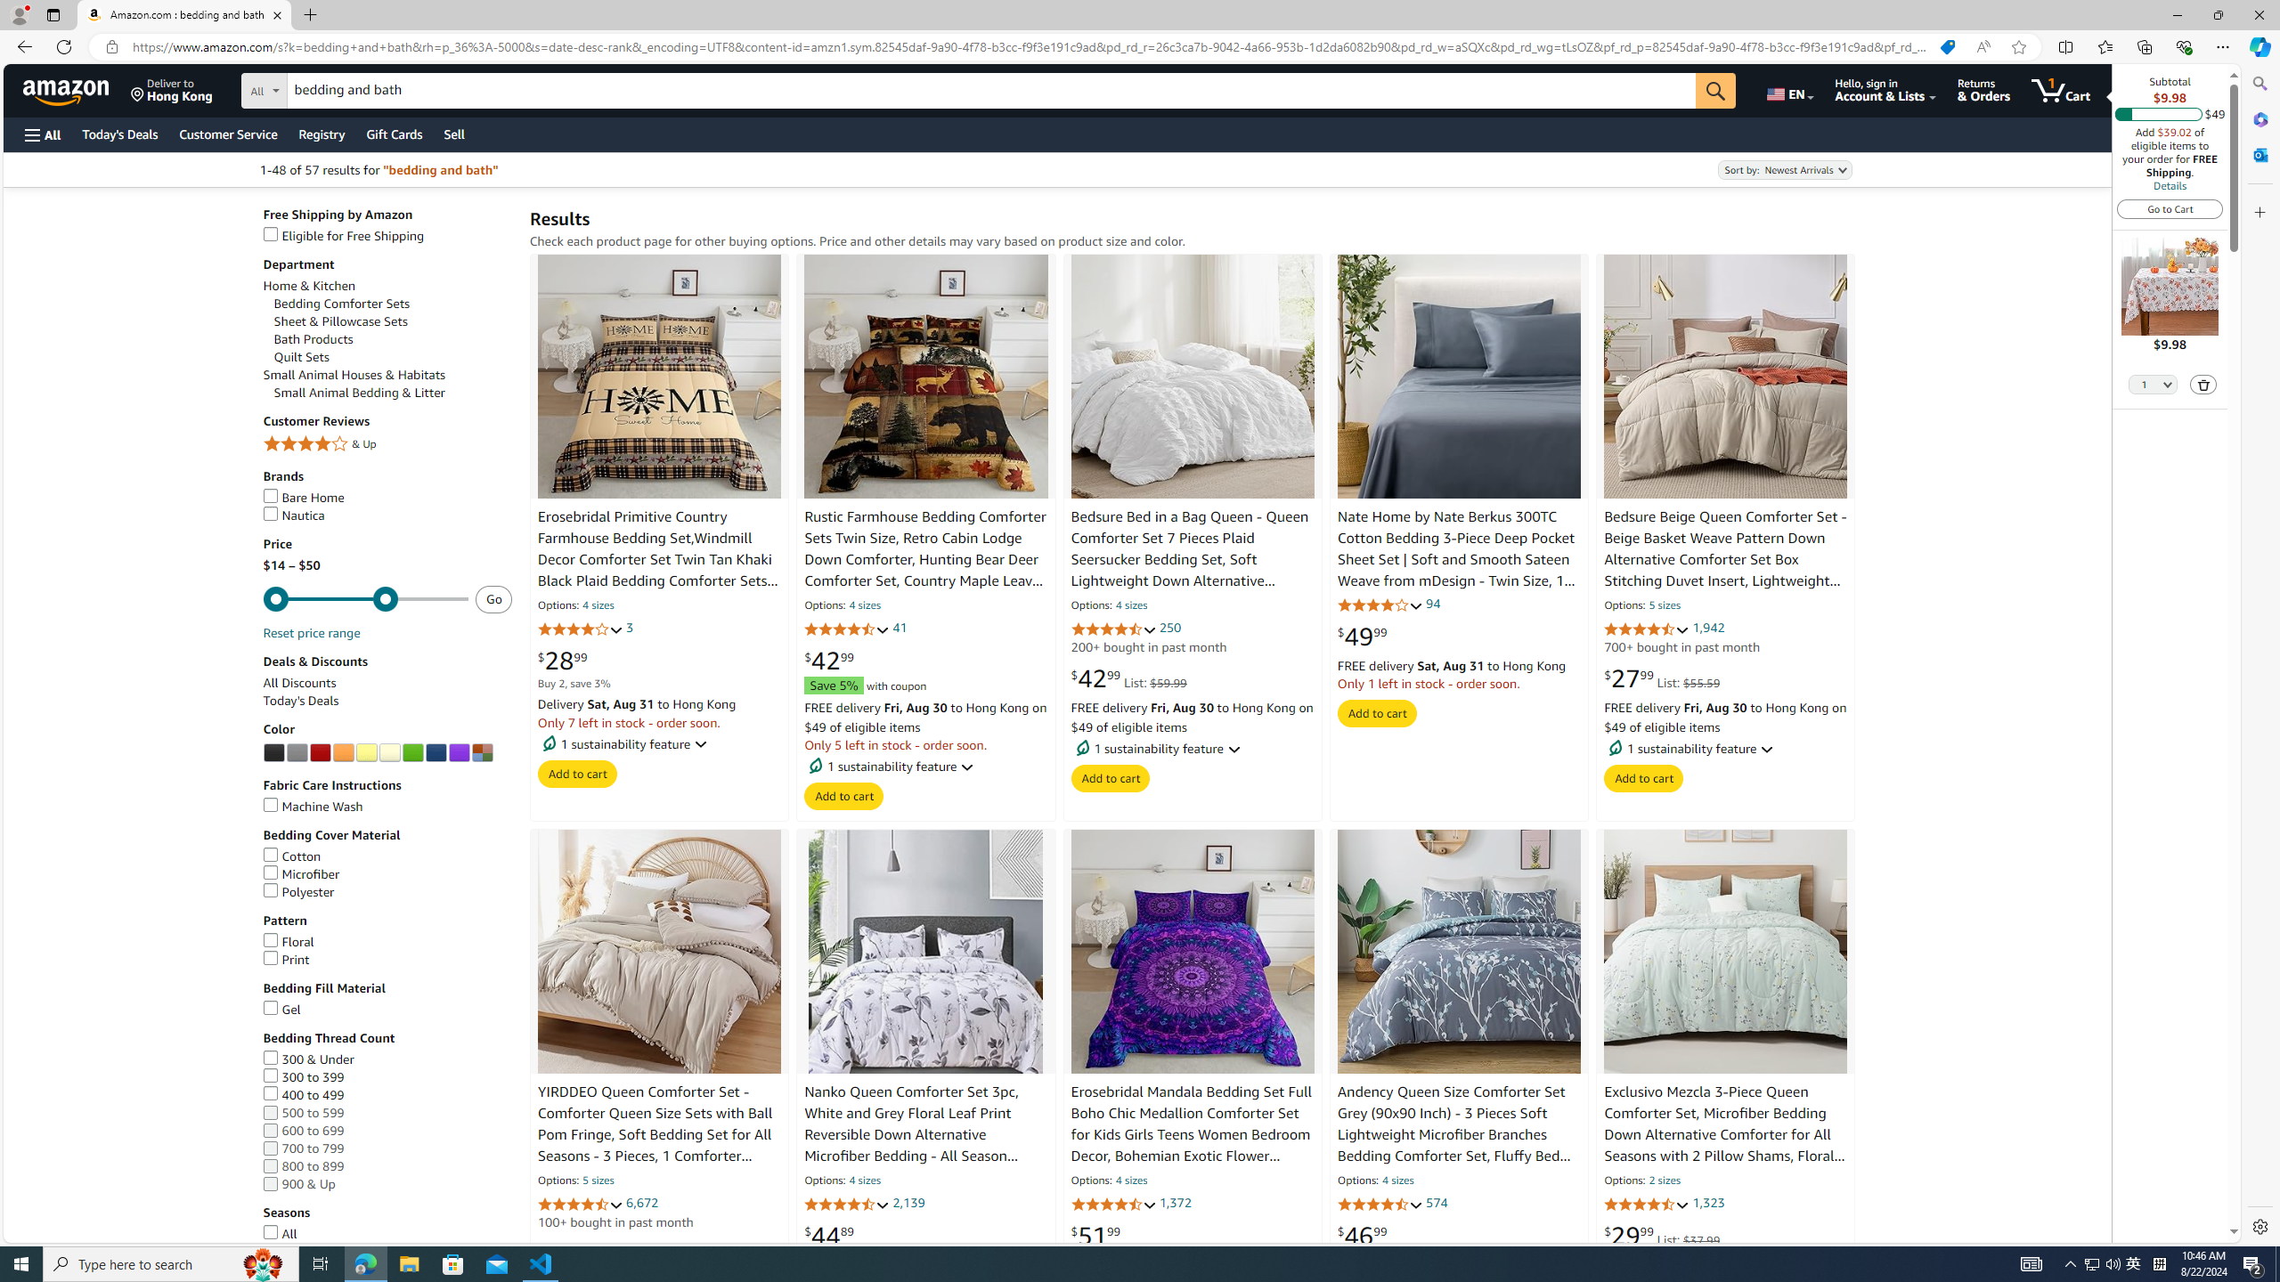  I want to click on Today's Deals, so click(387, 702).